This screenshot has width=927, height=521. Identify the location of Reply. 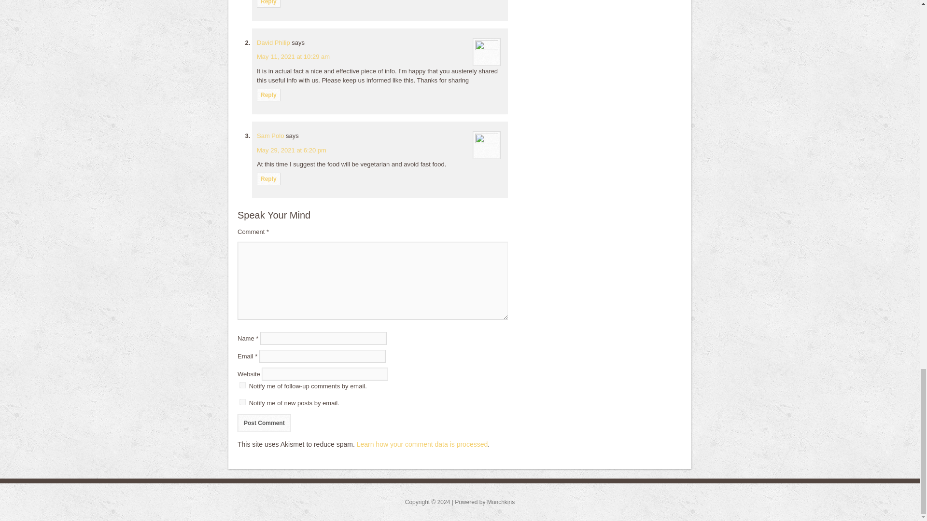
(268, 178).